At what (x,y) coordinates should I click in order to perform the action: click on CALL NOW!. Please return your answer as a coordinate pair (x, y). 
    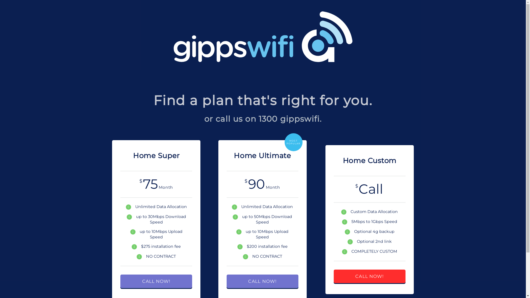
    Looking at the image, I should click on (369, 276).